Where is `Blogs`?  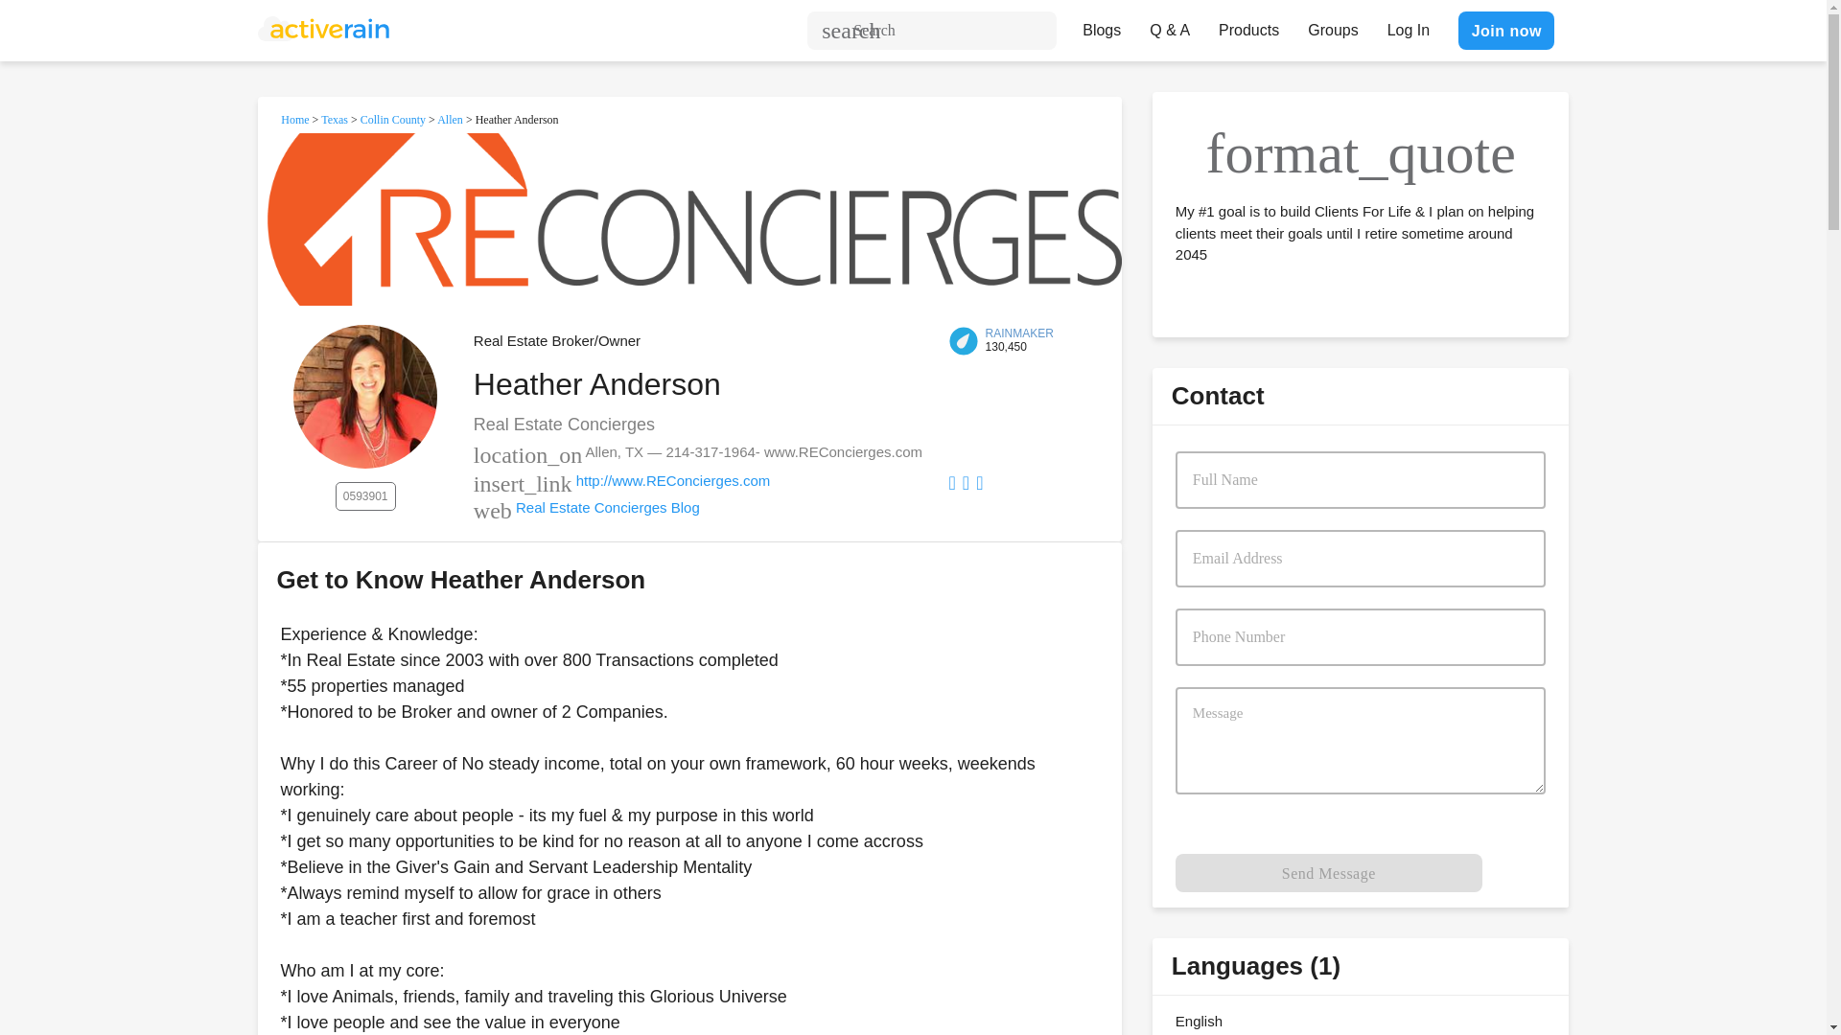 Blogs is located at coordinates (1101, 25).